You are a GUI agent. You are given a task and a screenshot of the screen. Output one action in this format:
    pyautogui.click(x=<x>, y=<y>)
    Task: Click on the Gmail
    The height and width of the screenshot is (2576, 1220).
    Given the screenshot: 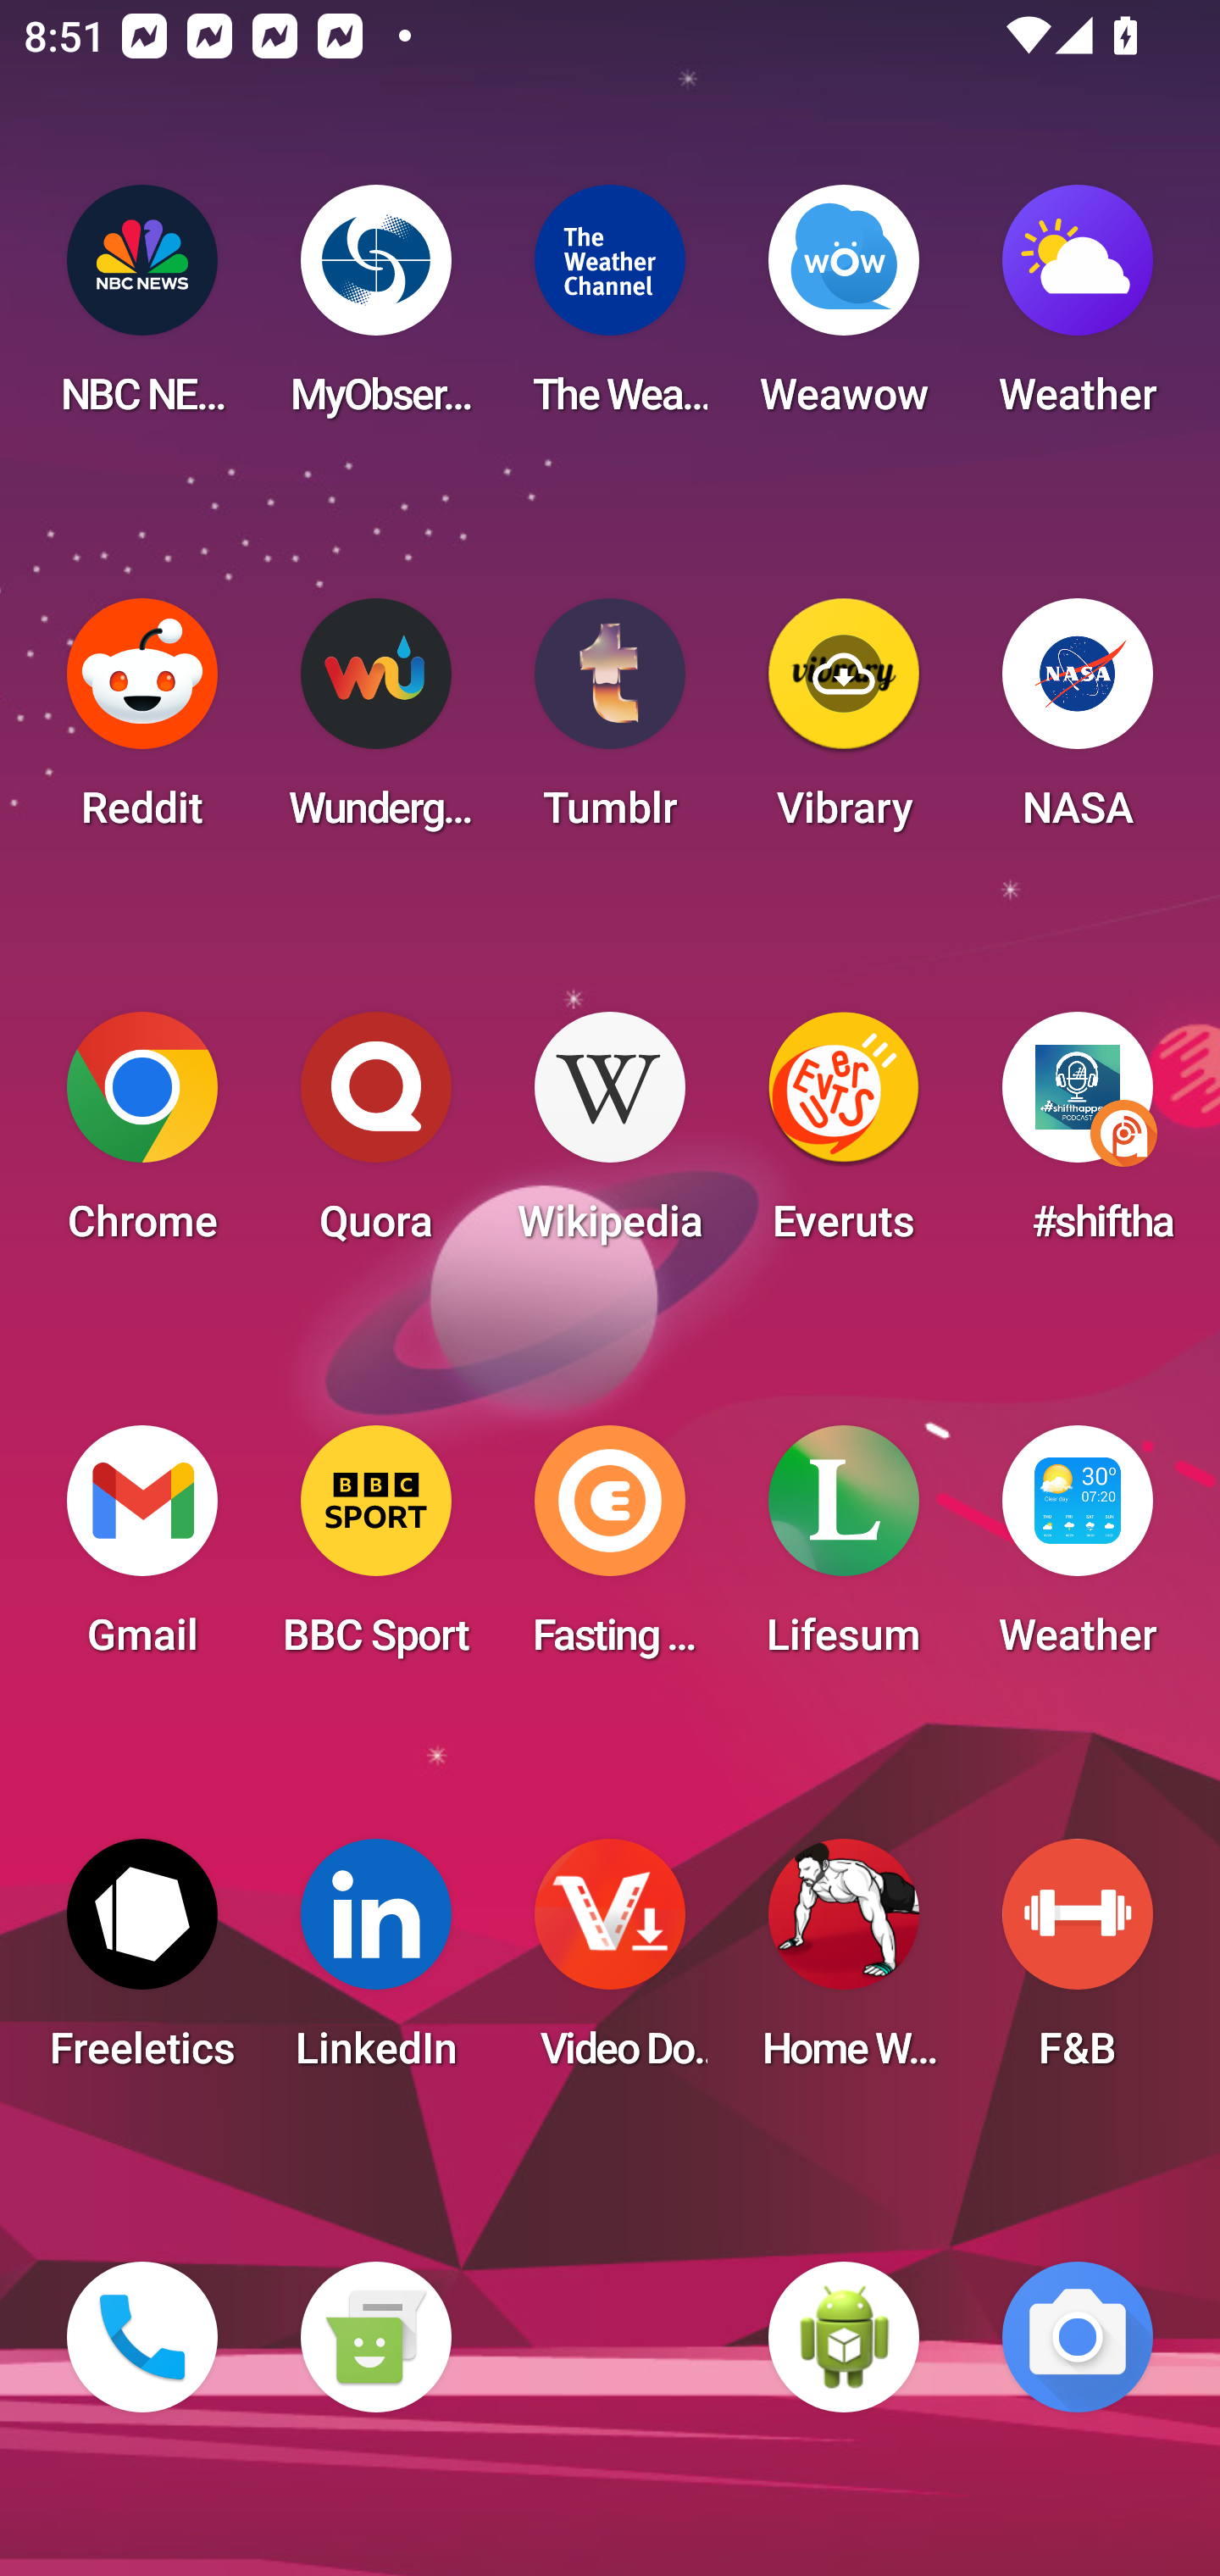 What is the action you would take?
    pyautogui.click(x=142, y=1551)
    